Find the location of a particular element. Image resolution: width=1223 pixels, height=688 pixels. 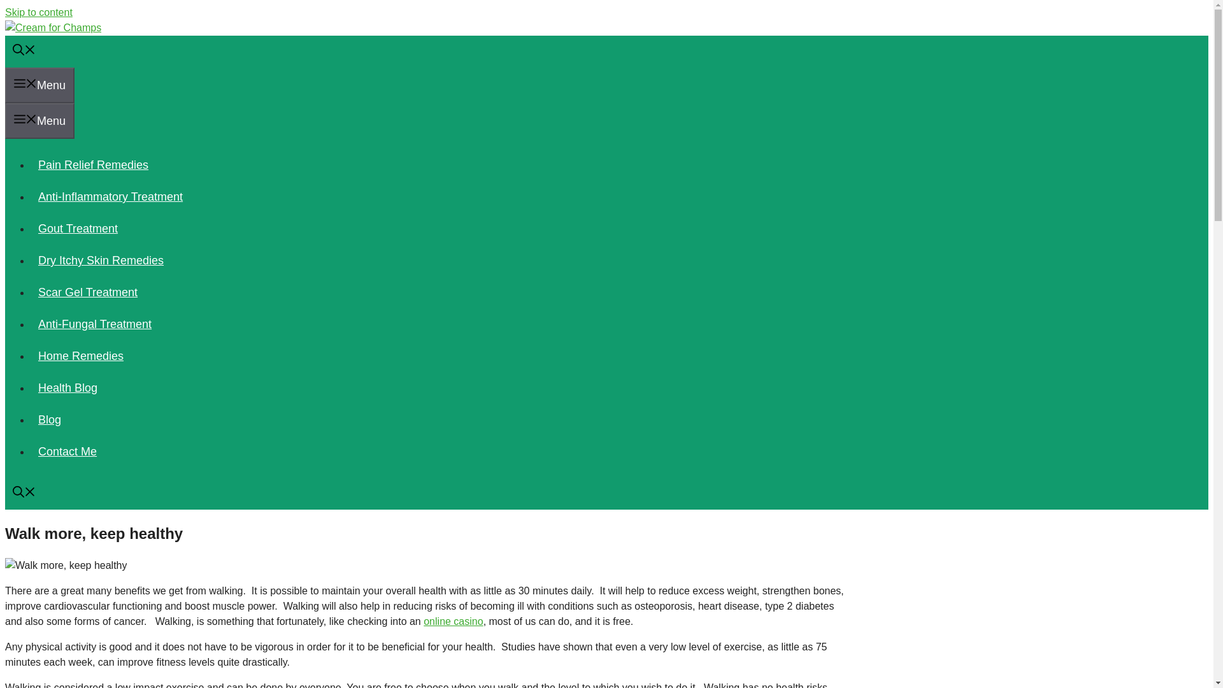

Gout Treatment is located at coordinates (78, 228).